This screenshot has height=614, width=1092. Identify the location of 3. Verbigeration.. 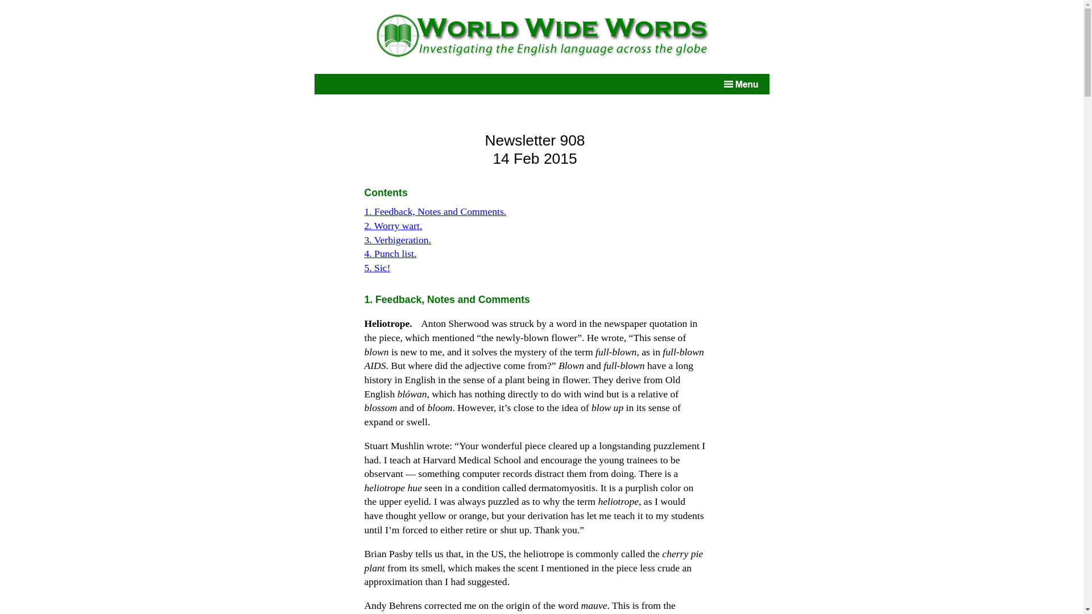
(397, 240).